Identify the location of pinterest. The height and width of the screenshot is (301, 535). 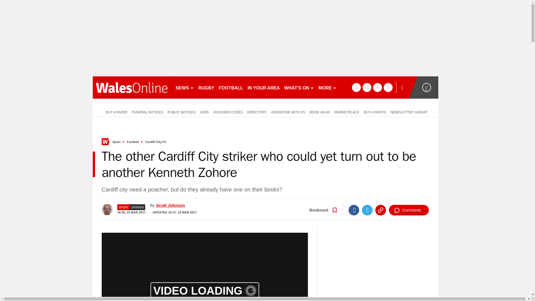
(377, 88).